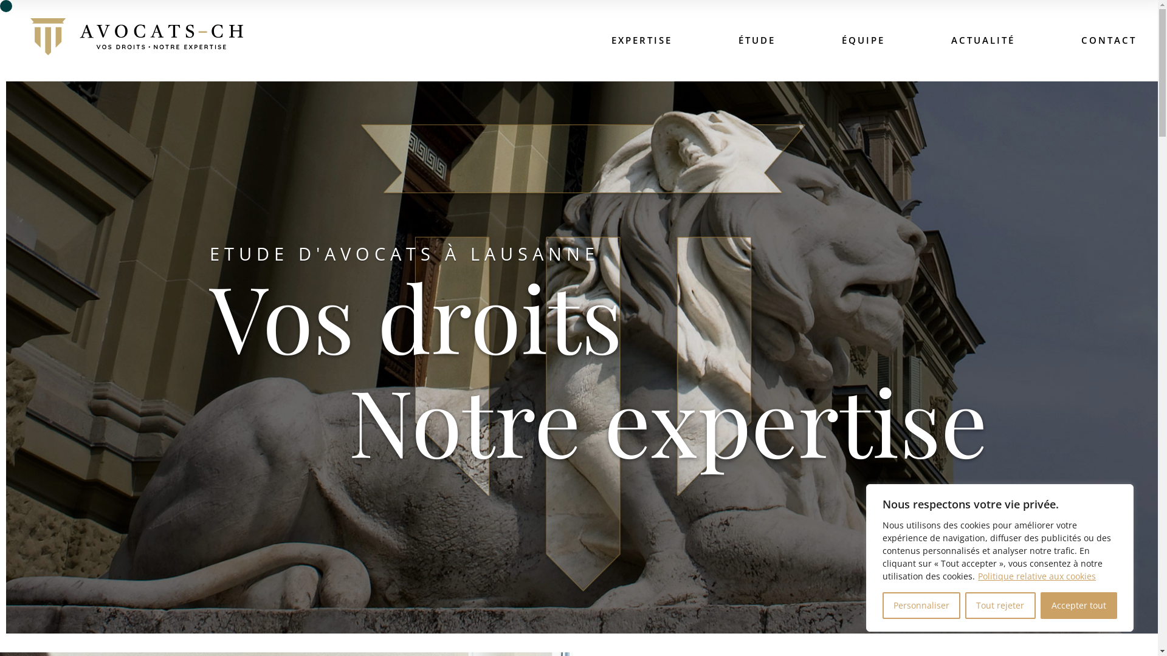 This screenshot has height=656, width=1167. I want to click on CONTACT, so click(1109, 40).